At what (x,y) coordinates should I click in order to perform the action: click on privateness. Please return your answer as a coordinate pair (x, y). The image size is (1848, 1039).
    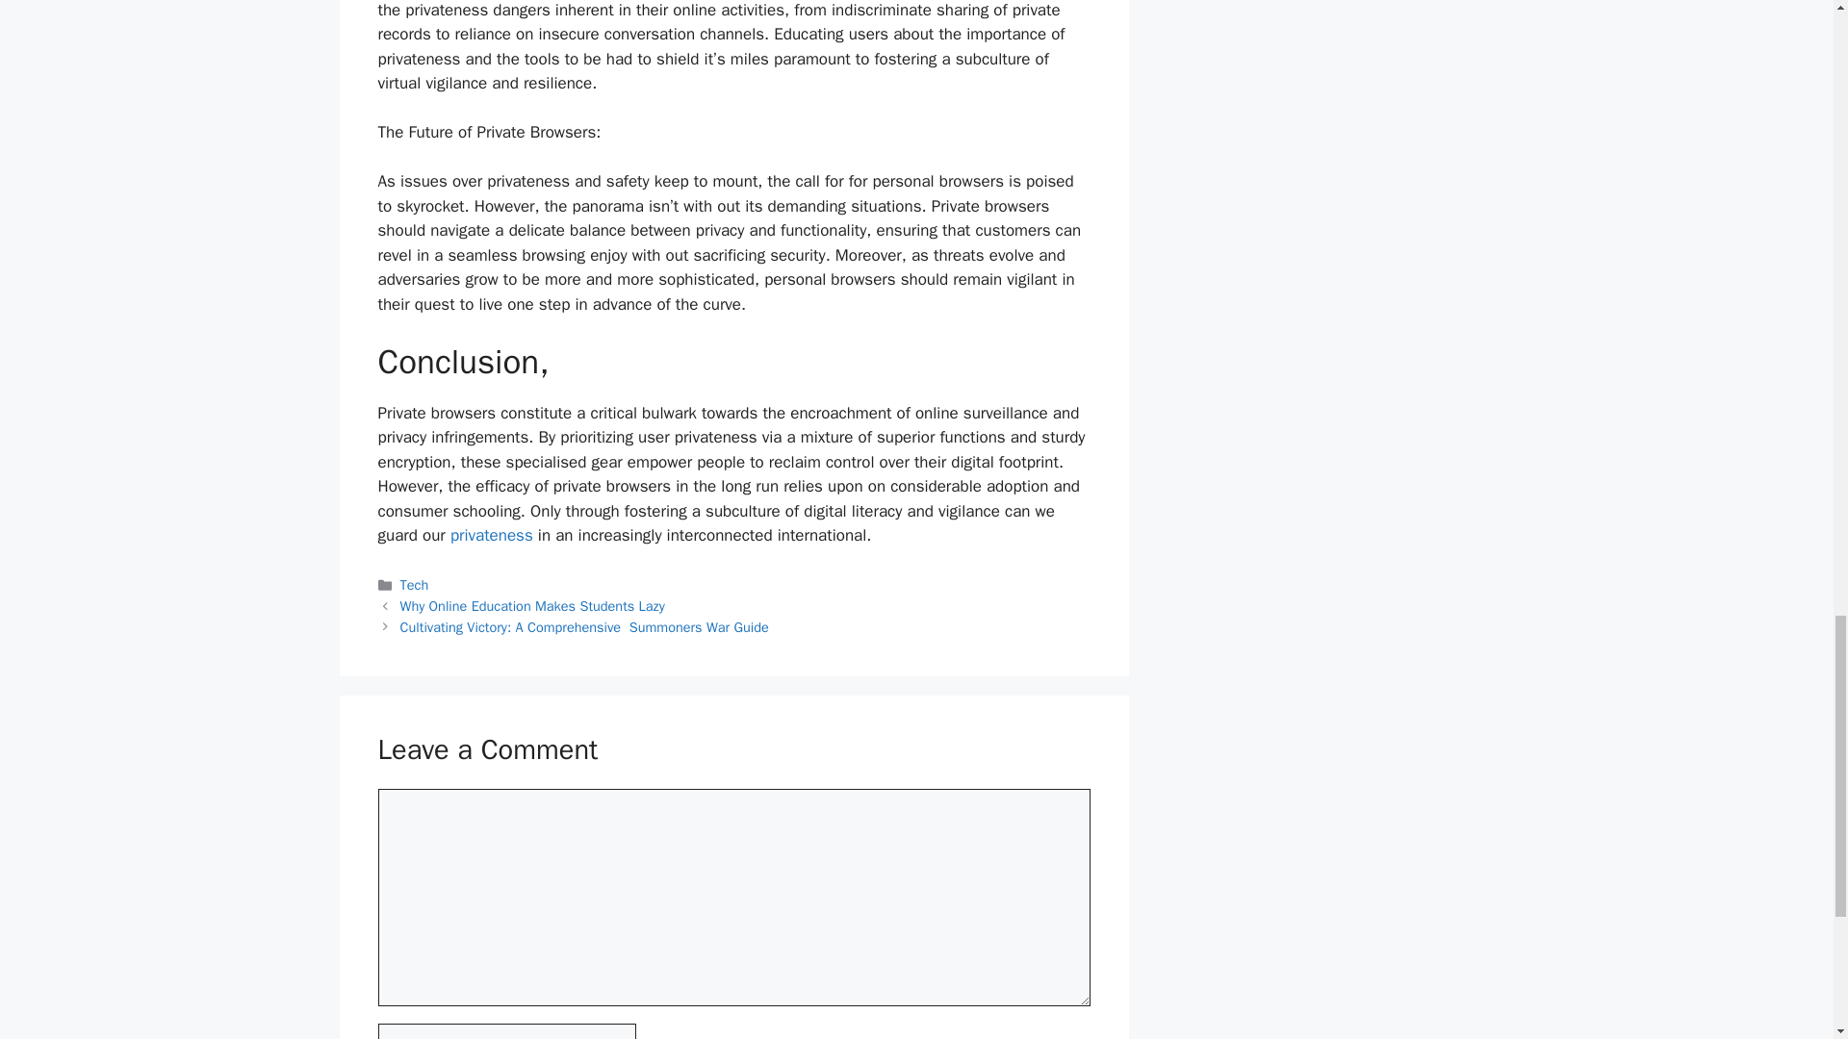
    Looking at the image, I should click on (492, 535).